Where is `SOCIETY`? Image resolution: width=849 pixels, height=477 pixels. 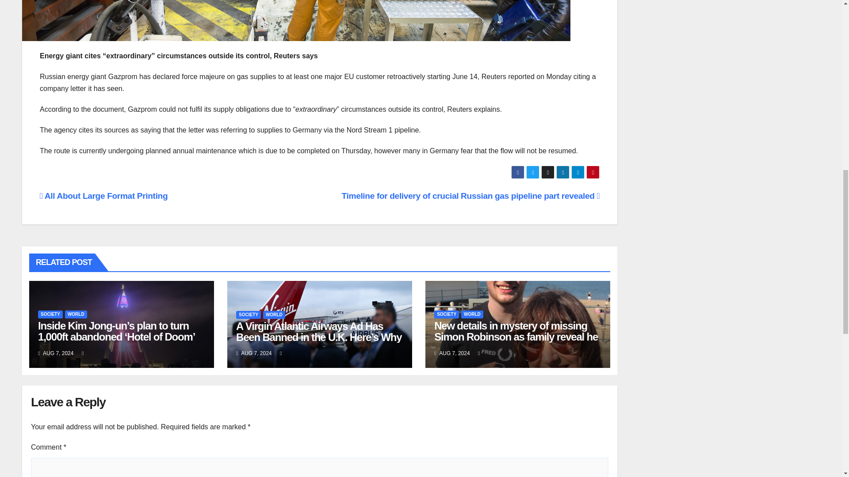
SOCIETY is located at coordinates (447, 314).